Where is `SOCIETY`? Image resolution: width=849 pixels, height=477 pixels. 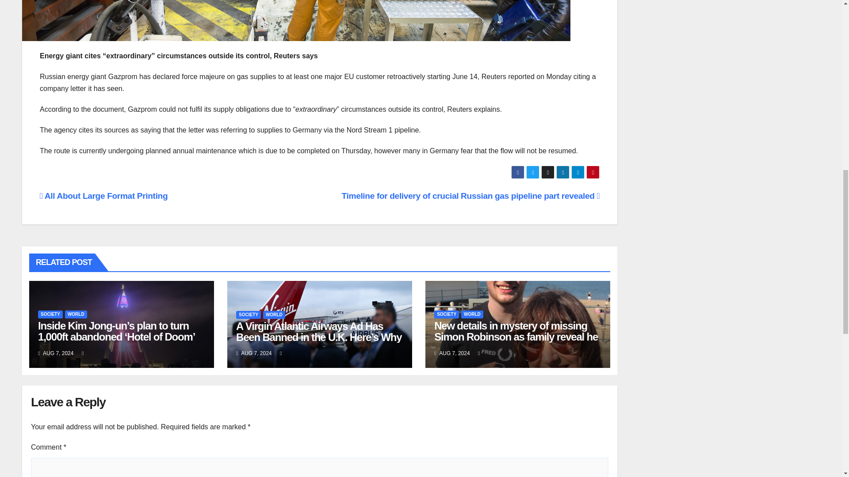
SOCIETY is located at coordinates (447, 314).